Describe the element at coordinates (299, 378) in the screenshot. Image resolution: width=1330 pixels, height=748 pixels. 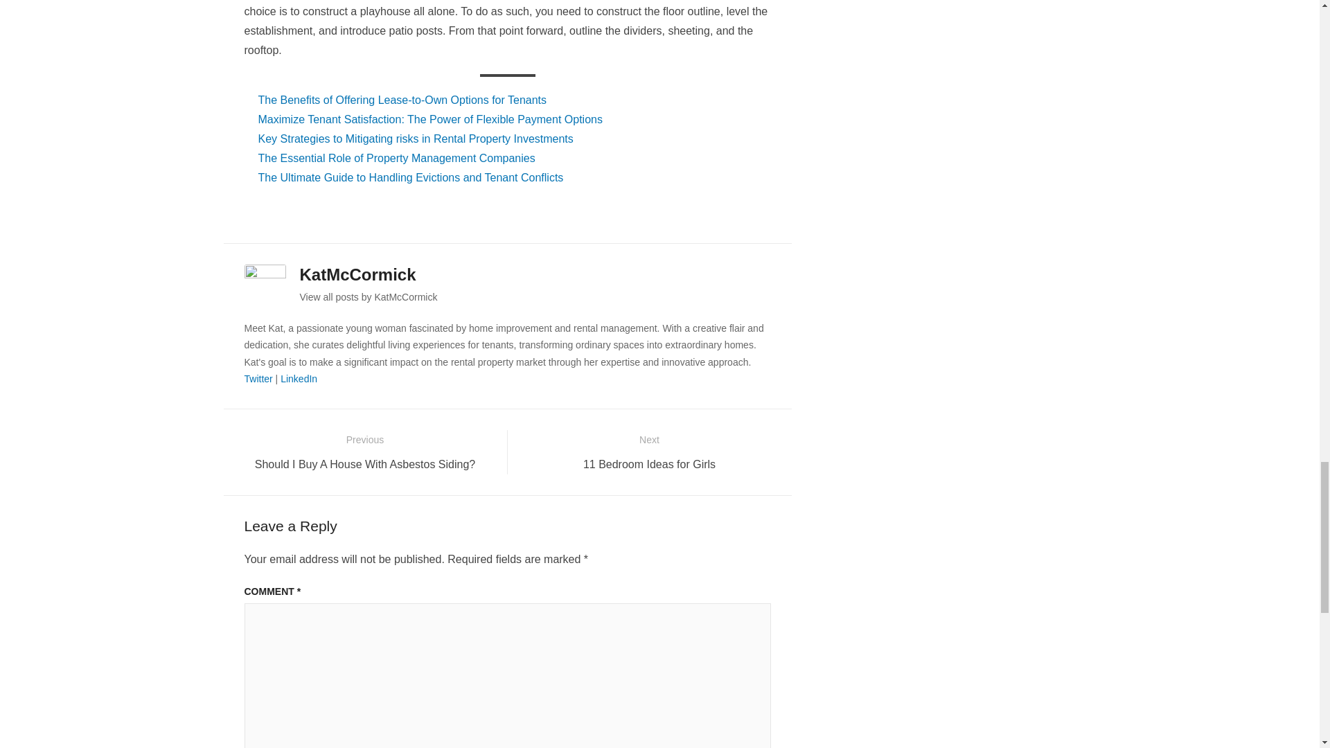
I see `LinkedIn` at that location.